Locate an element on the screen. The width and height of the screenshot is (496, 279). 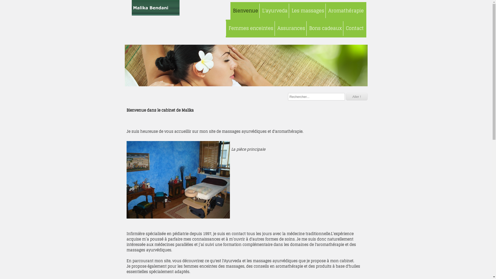
Assurances is located at coordinates (291, 28).